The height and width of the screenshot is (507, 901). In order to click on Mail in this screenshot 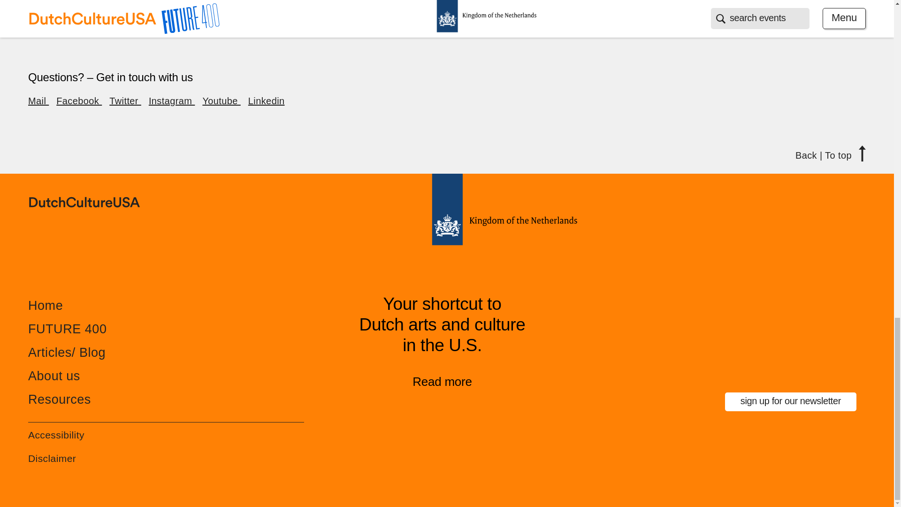, I will do `click(38, 100)`.